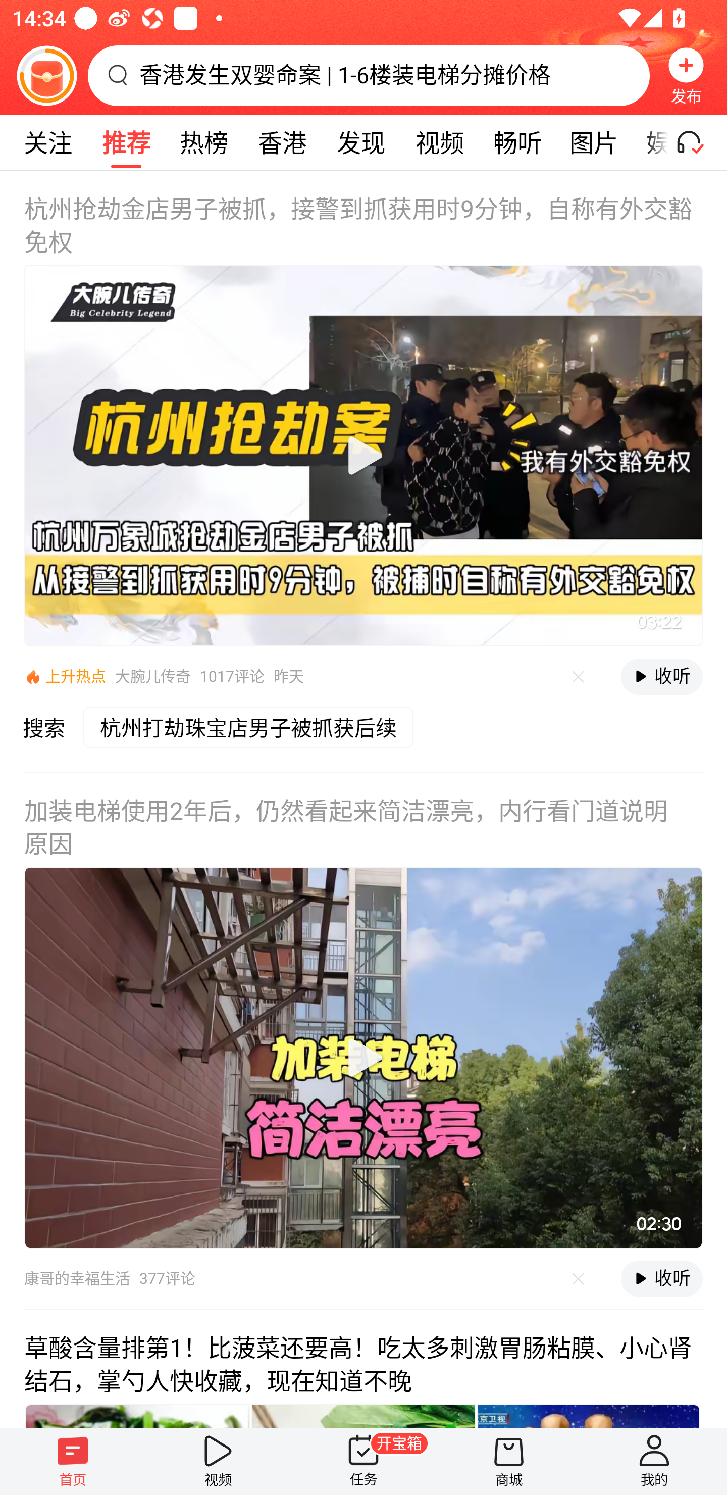  Describe the element at coordinates (363, 1058) in the screenshot. I see `播放视频 视频播放器，双击屏幕打开播放控制` at that location.